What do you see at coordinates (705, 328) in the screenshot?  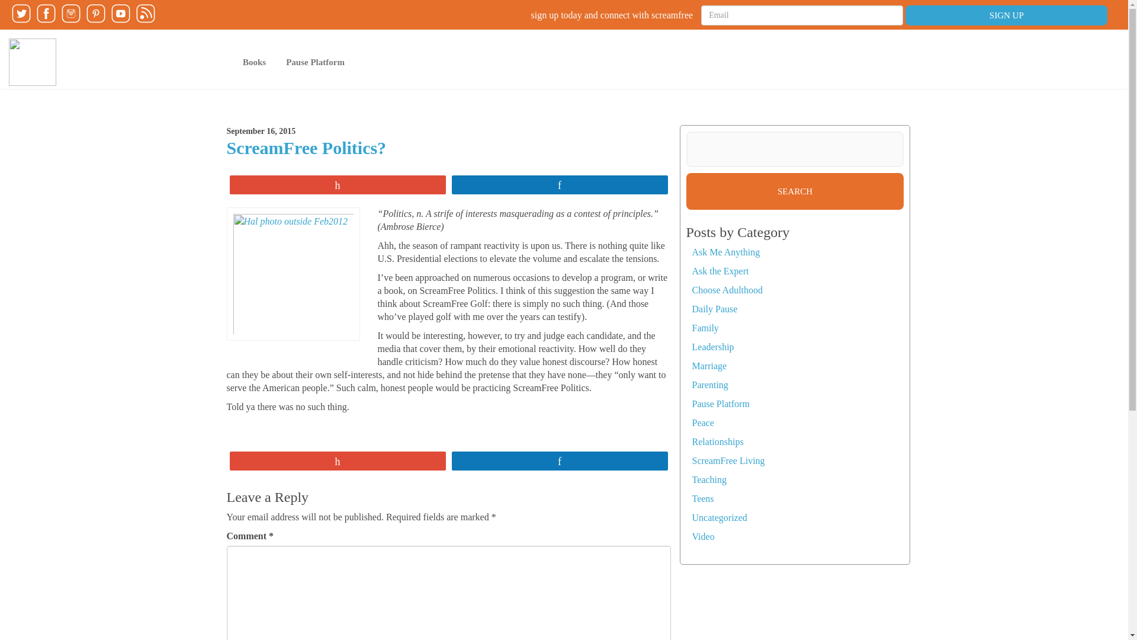 I see `Family` at bounding box center [705, 328].